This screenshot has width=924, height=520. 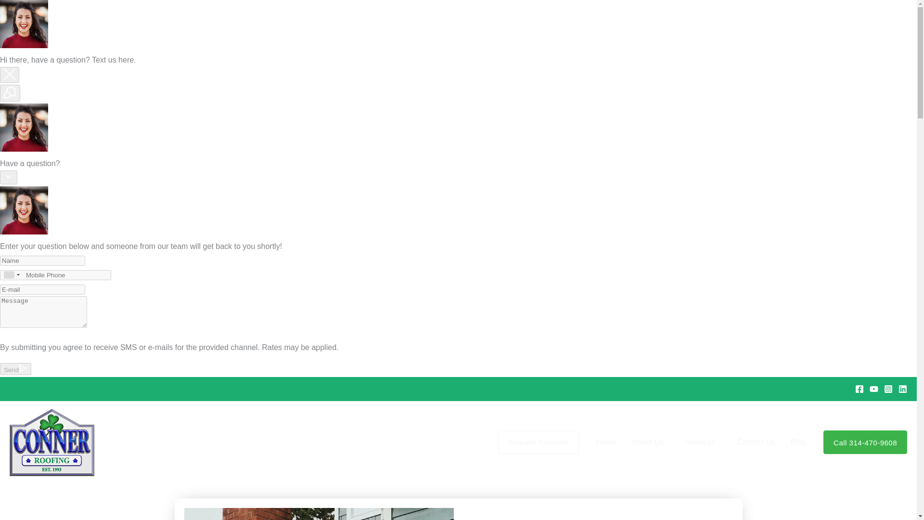 I want to click on Request Estimate, so click(x=538, y=442).